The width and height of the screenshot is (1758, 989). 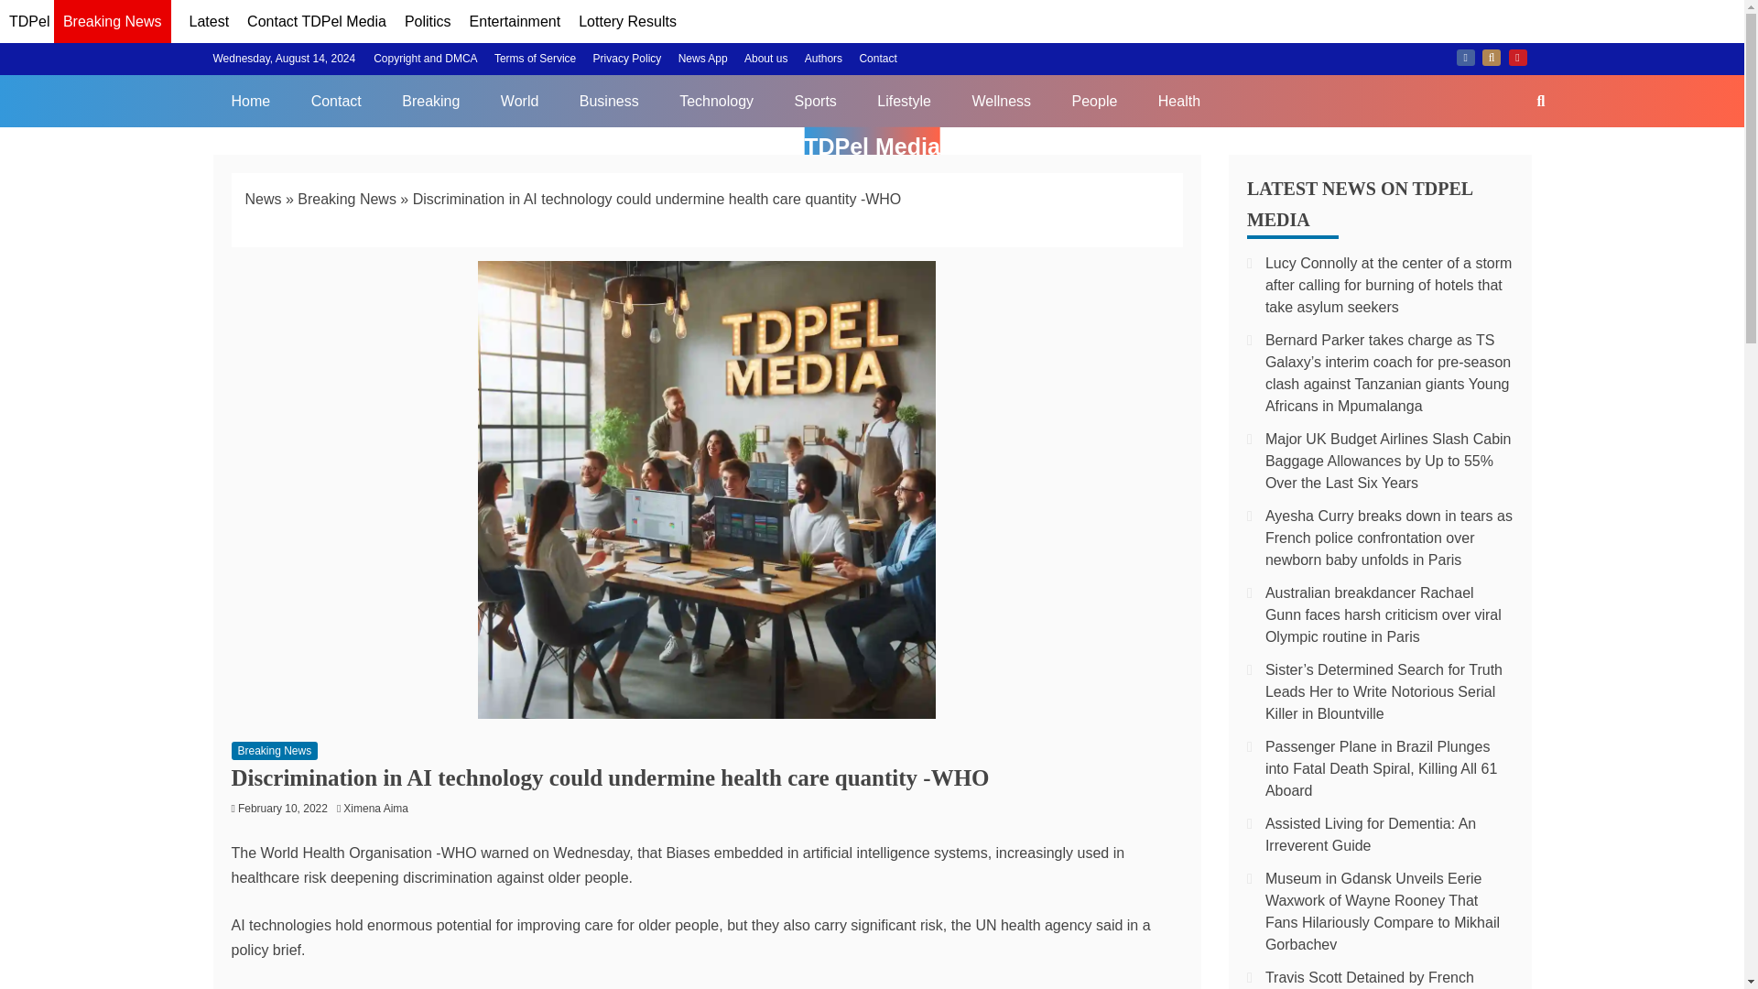 What do you see at coordinates (703, 59) in the screenshot?
I see `News App` at bounding box center [703, 59].